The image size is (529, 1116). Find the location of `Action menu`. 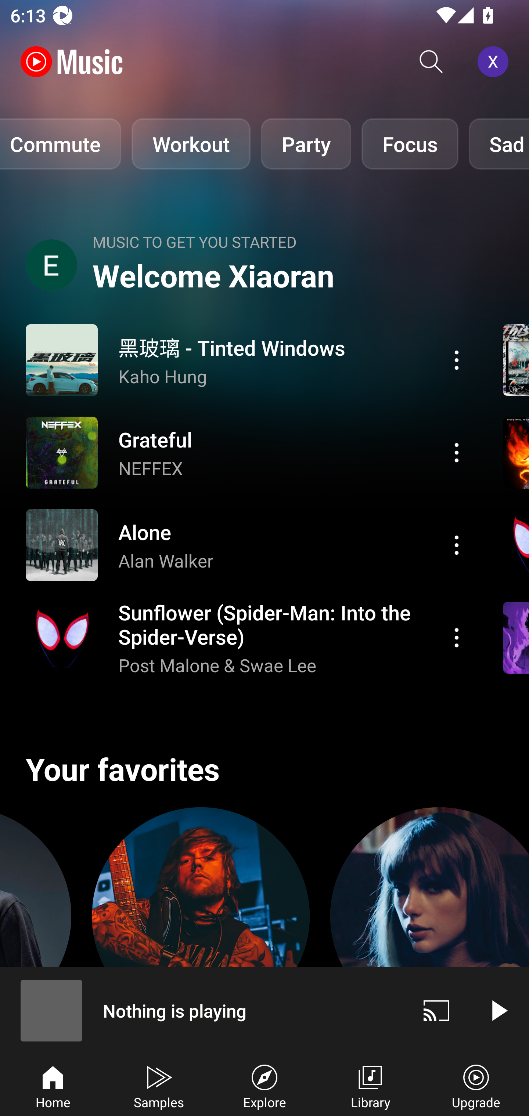

Action menu is located at coordinates (249, 545).